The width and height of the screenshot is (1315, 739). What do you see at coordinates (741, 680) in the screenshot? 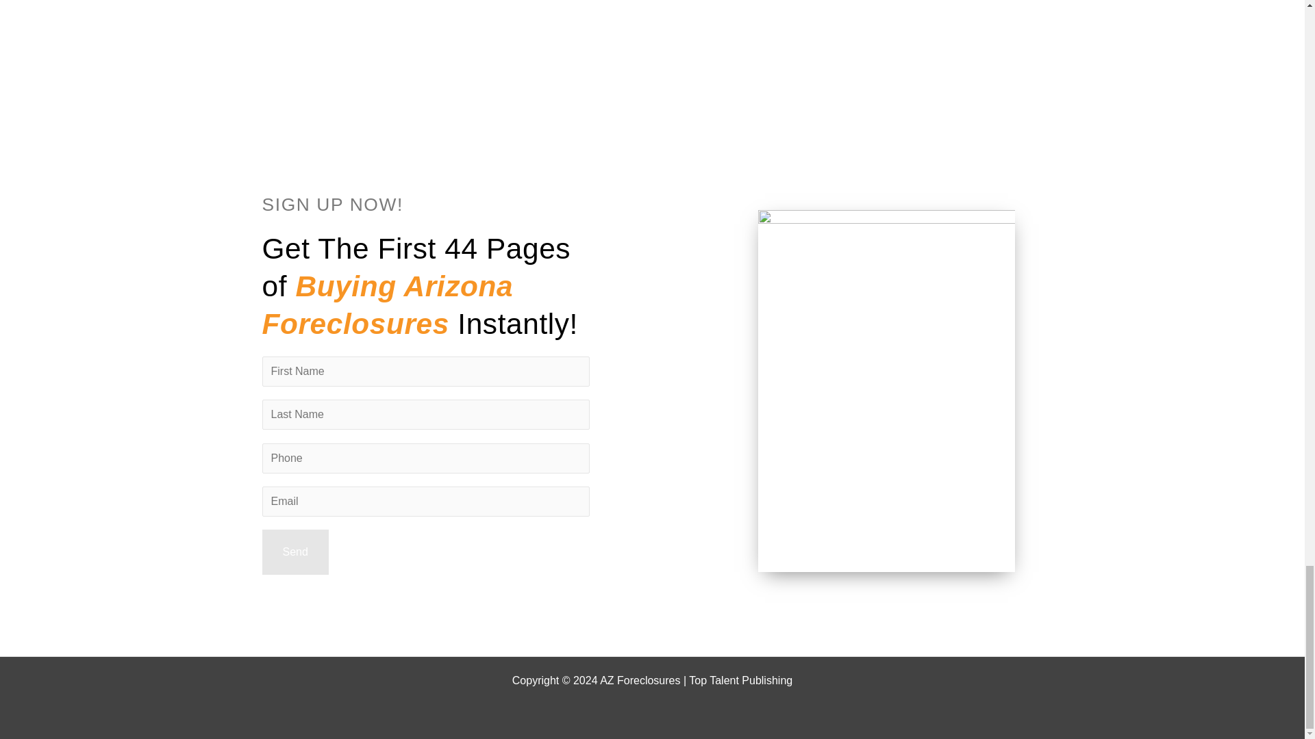
I see `Top Talent Publishing` at bounding box center [741, 680].